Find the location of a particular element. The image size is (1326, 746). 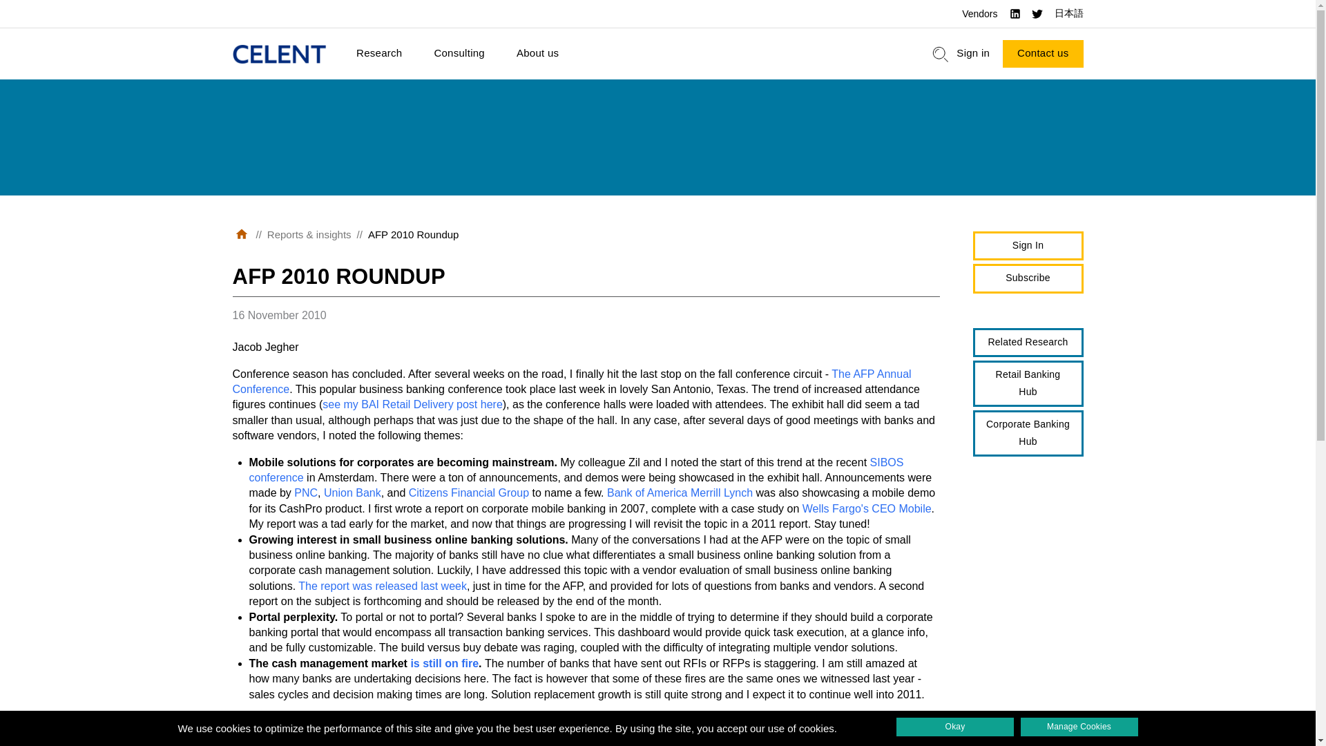

About us is located at coordinates (537, 54).